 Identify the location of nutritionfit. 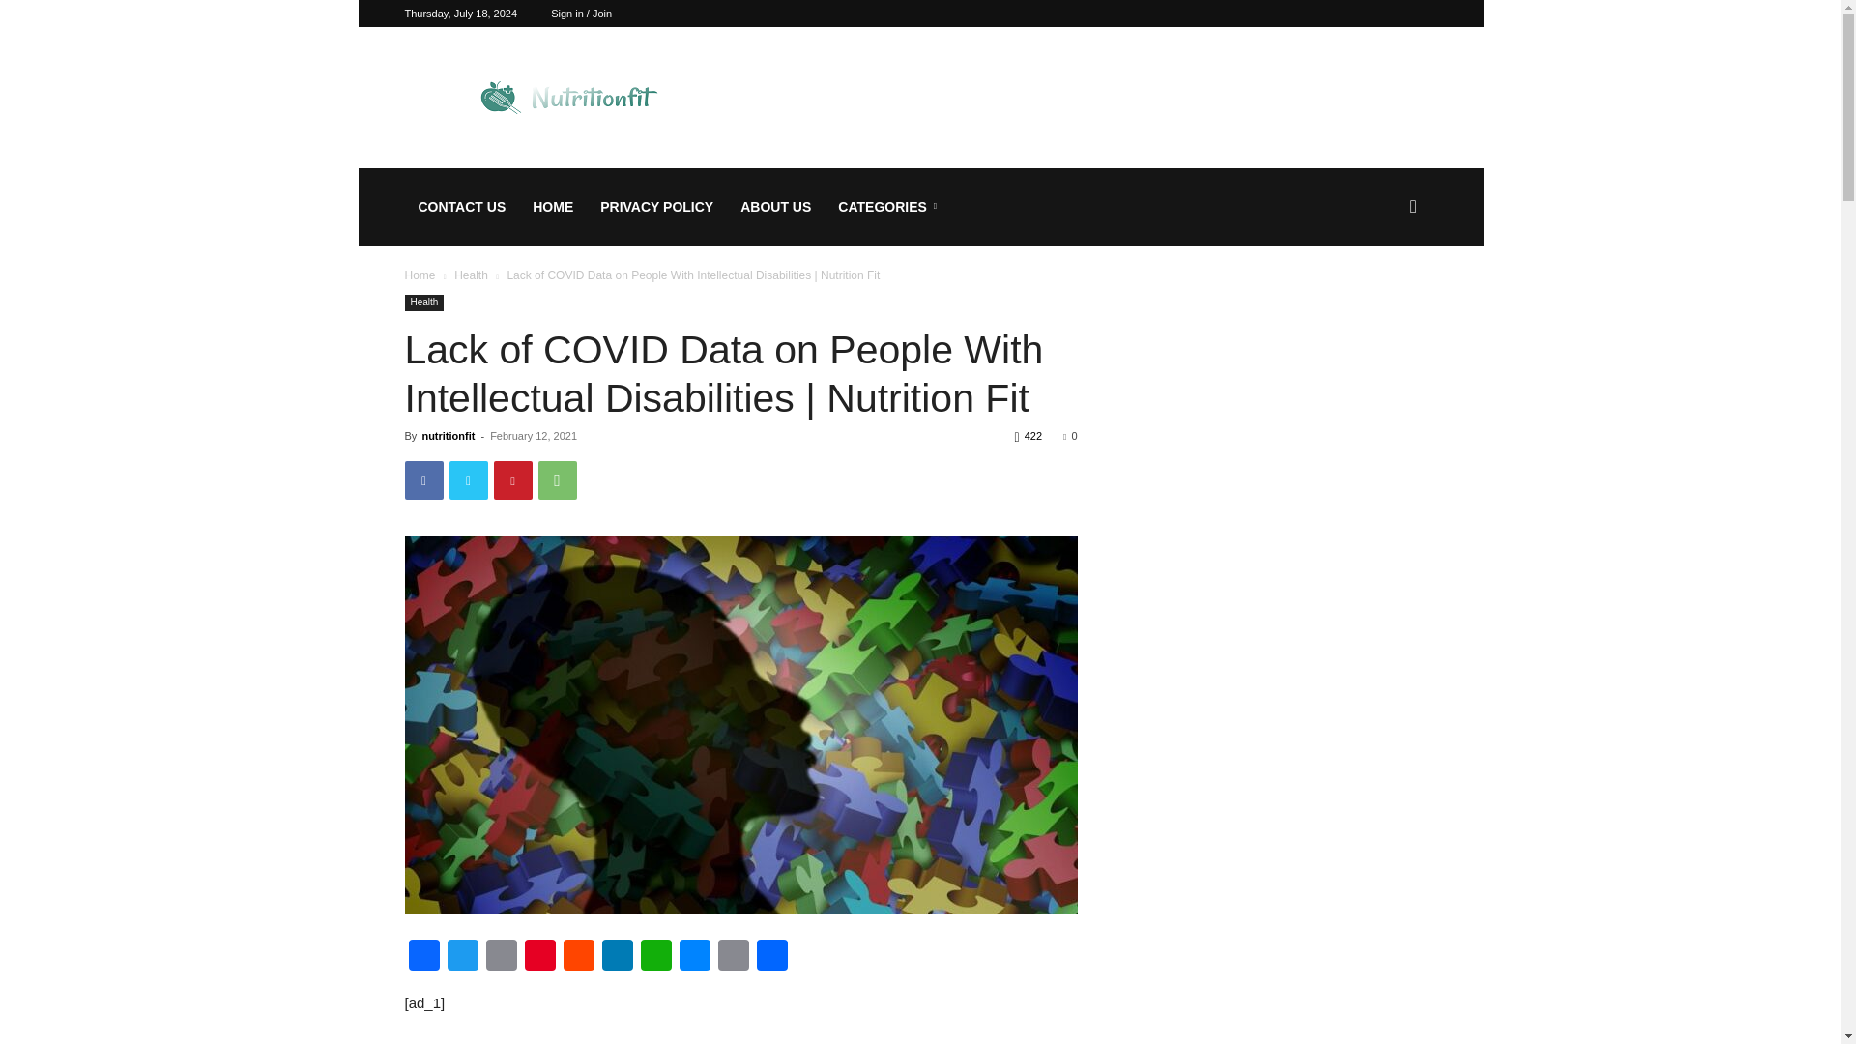
(448, 435).